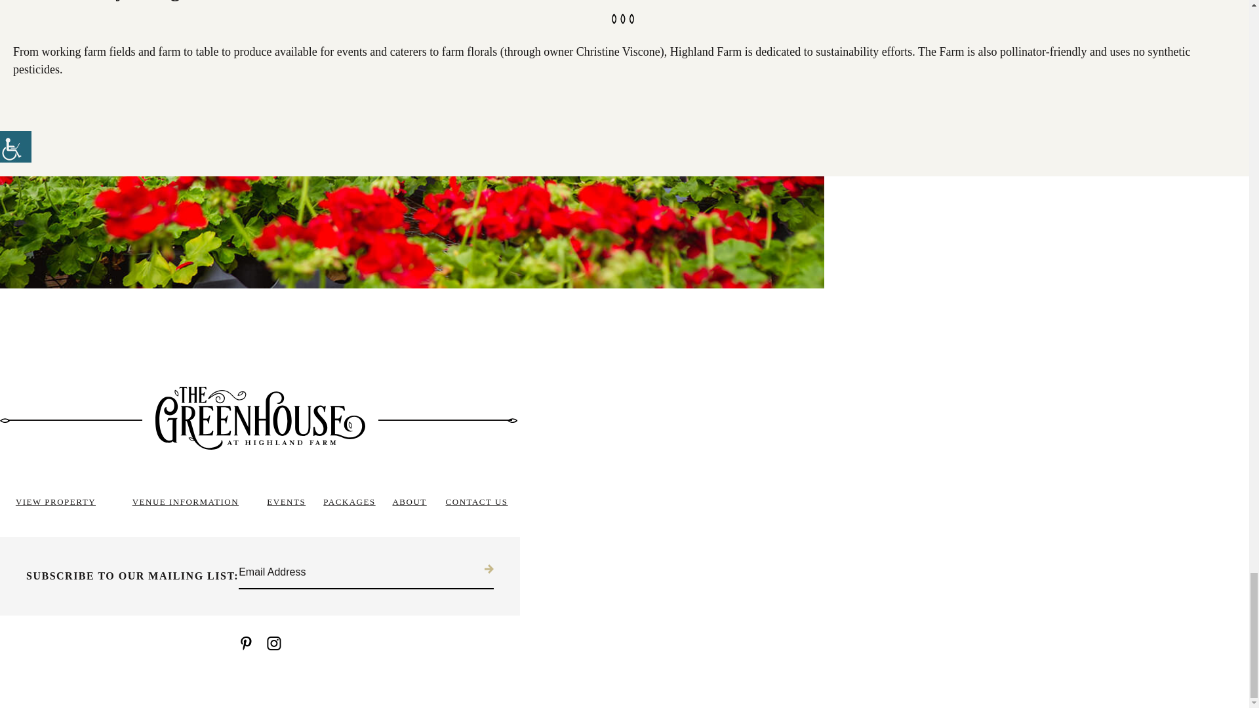  I want to click on PACKAGES, so click(349, 502).